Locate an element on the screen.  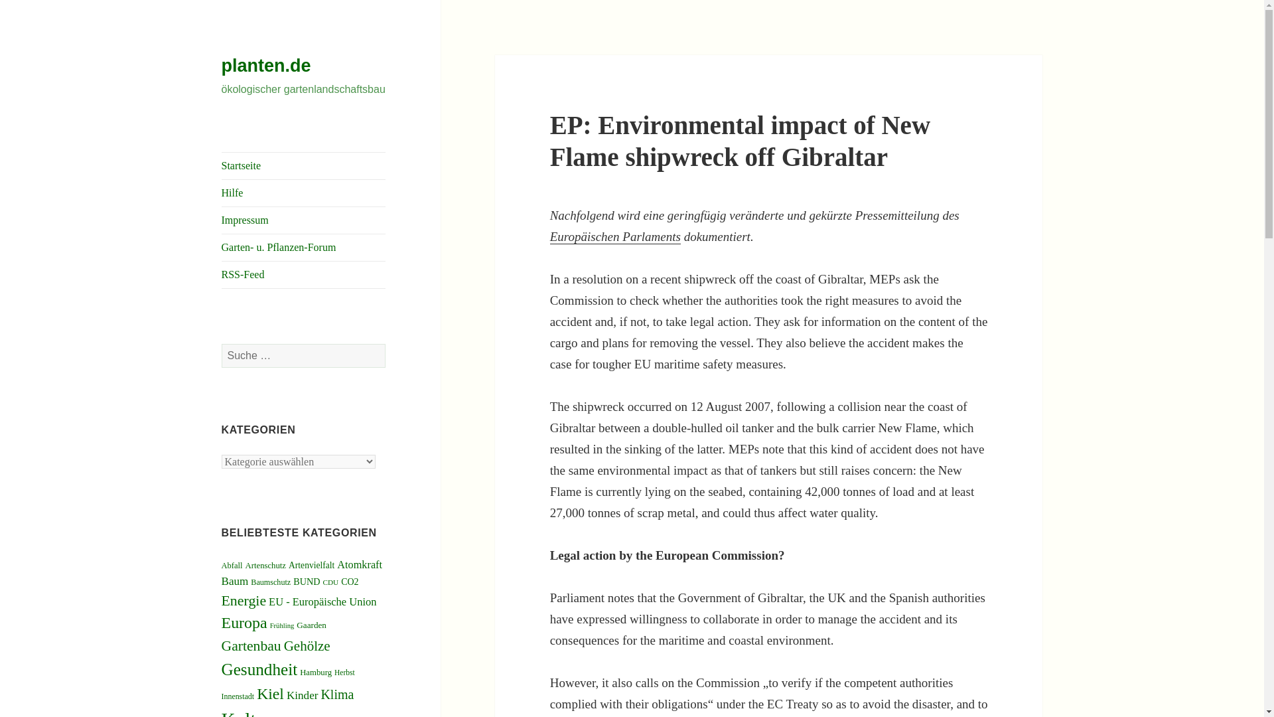
Impressum is located at coordinates (304, 220).